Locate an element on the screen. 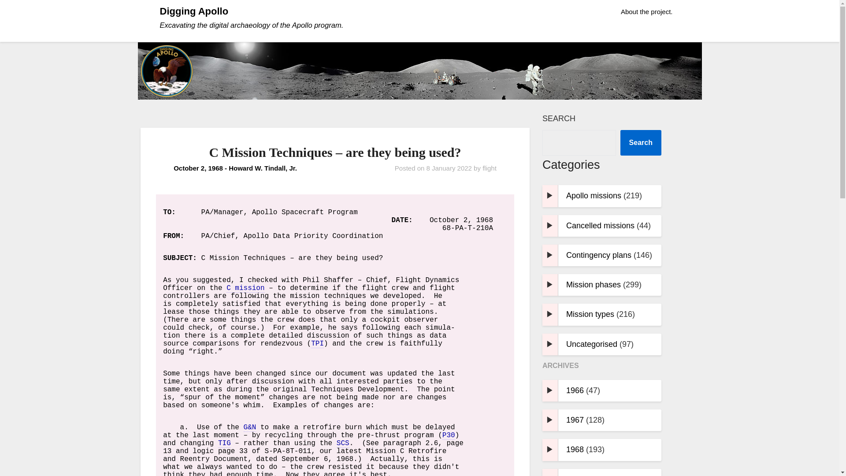 Image resolution: width=846 pixels, height=476 pixels. Time of Ignition is located at coordinates (225, 443).